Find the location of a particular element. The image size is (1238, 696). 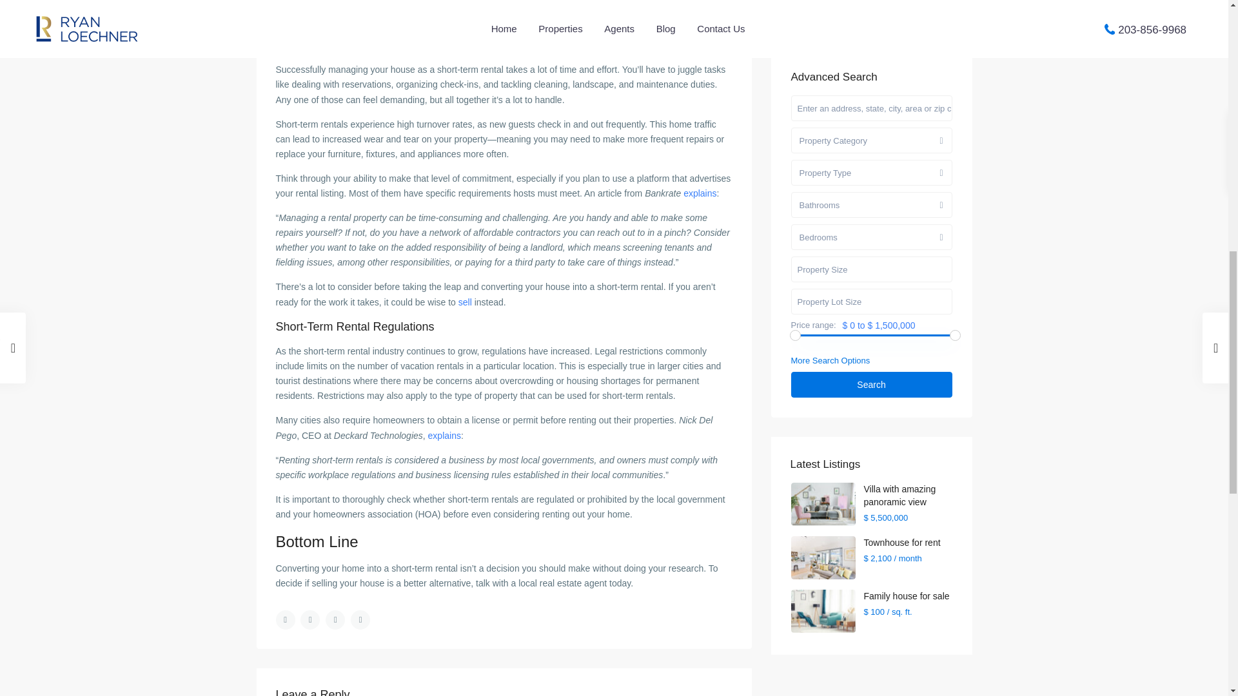

sell is located at coordinates (464, 302).